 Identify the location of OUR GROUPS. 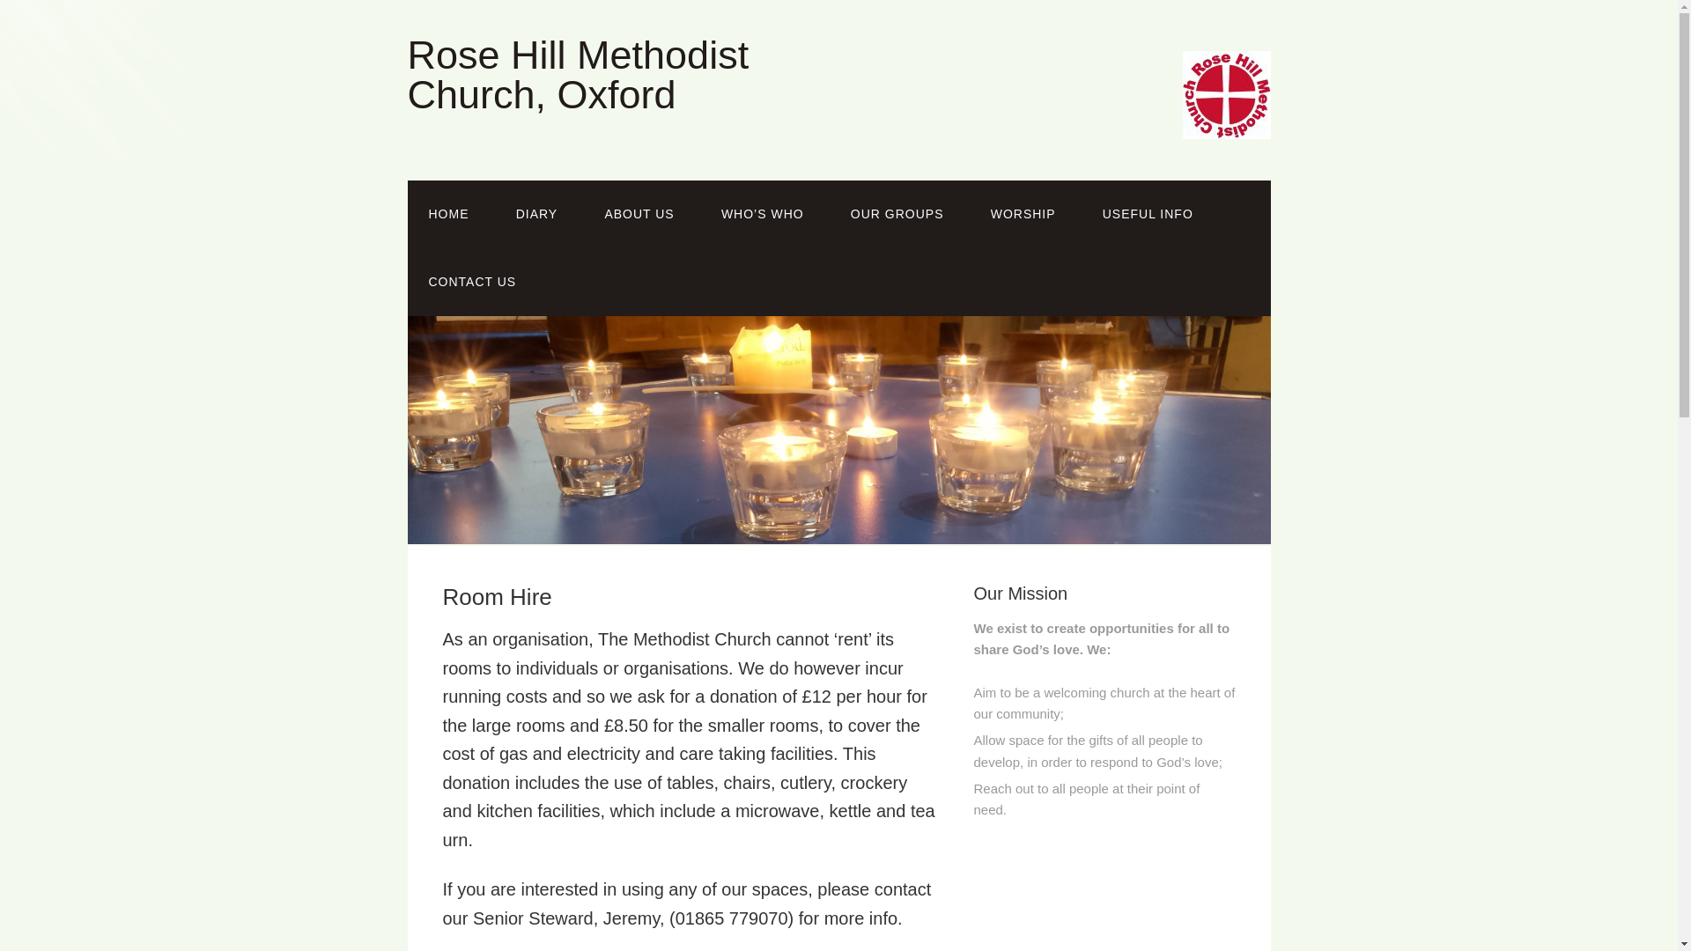
(897, 214).